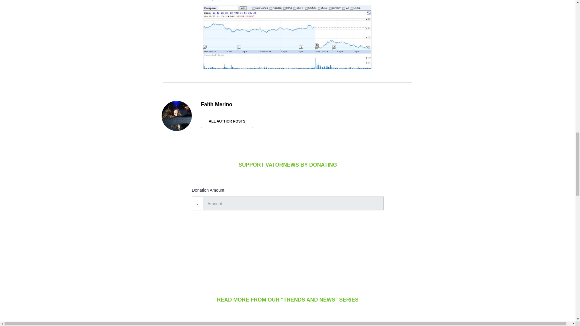 The width and height of the screenshot is (580, 326). What do you see at coordinates (288, 240) in the screenshot?
I see `PayPal` at bounding box center [288, 240].